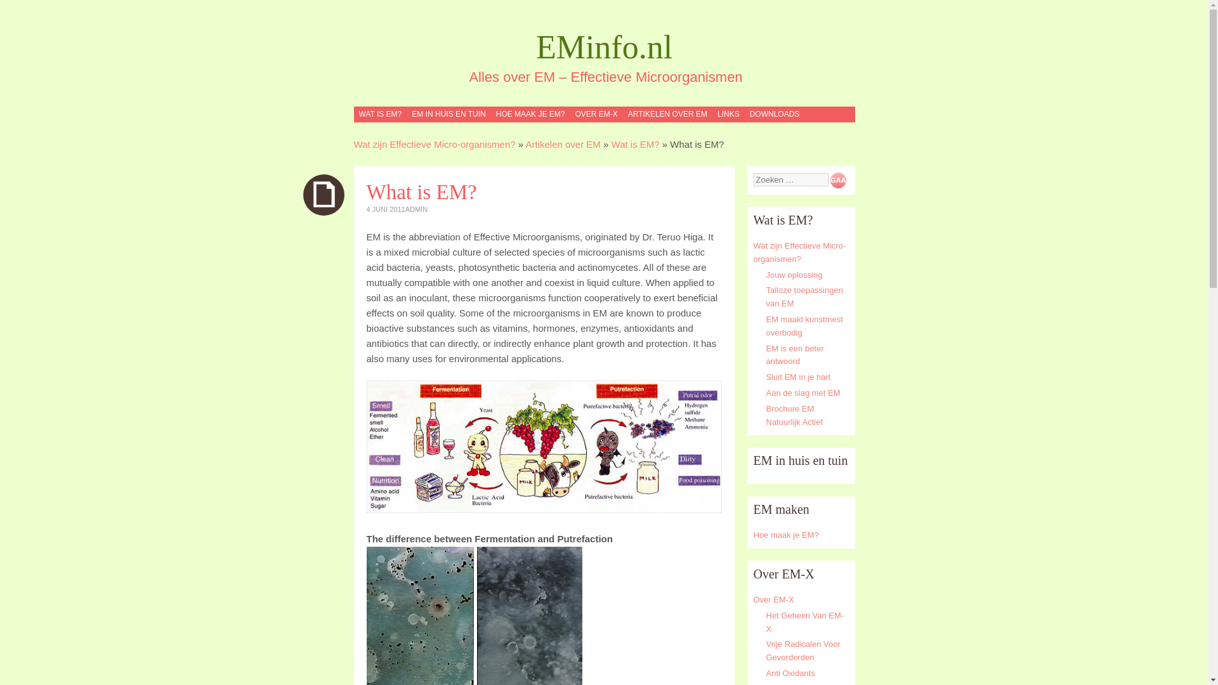 The width and height of the screenshot is (1218, 685). Describe the element at coordinates (604, 47) in the screenshot. I see `EMinfo.nl` at that location.